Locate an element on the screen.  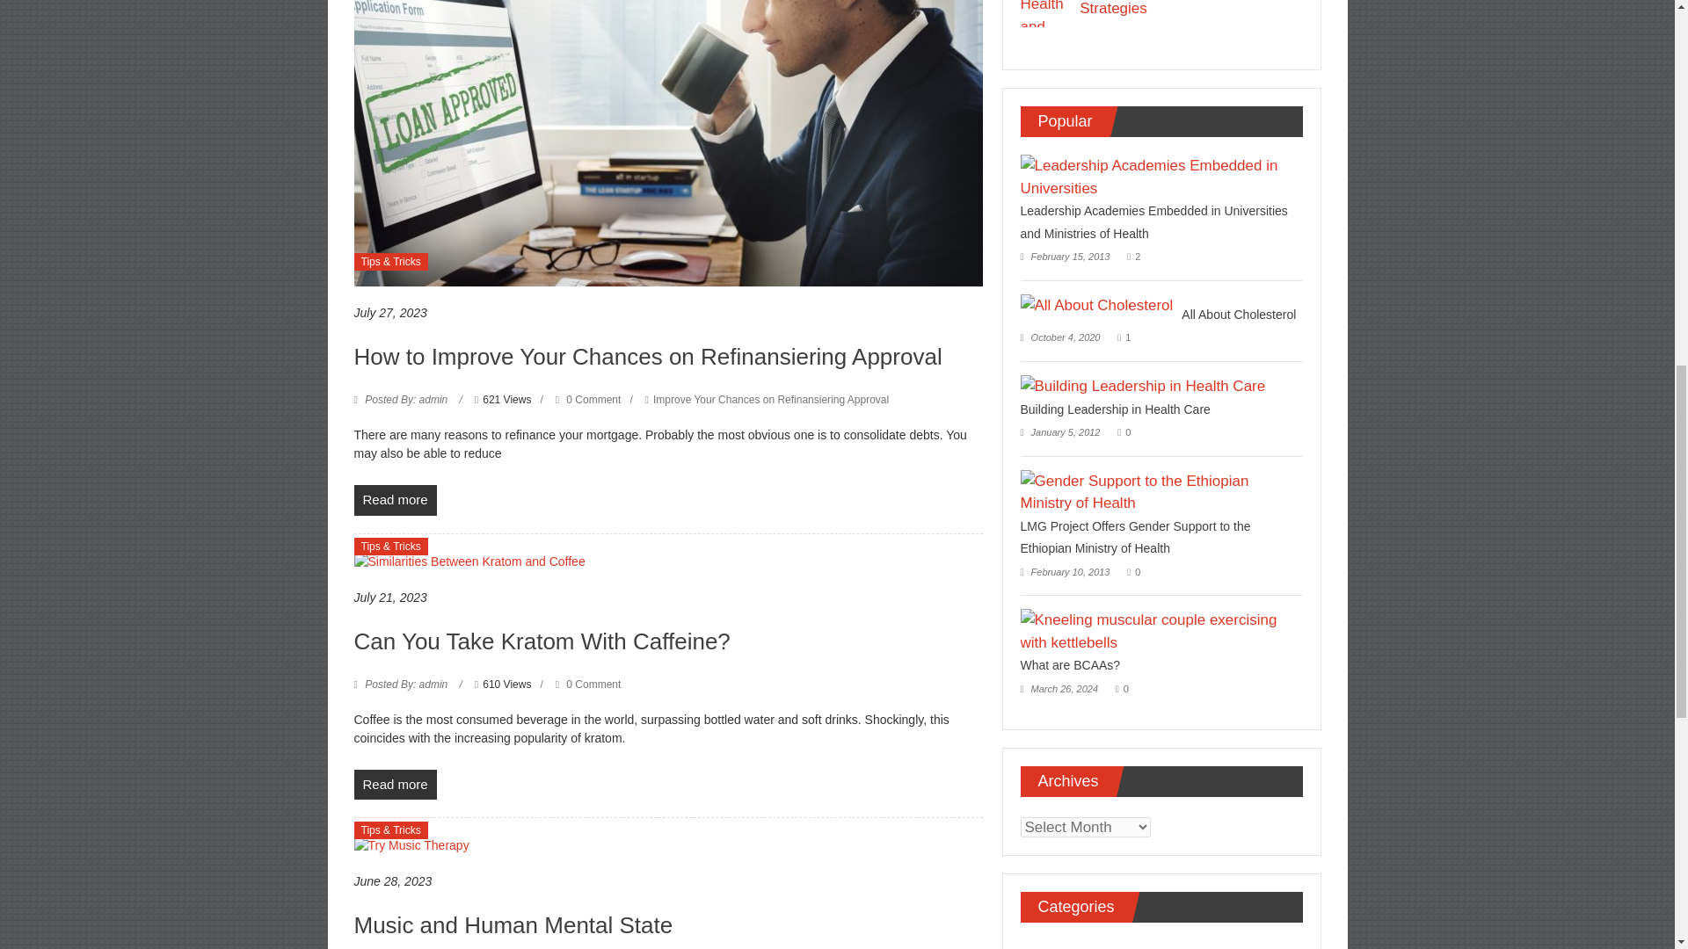
July 27, 2023 is located at coordinates (389, 313).